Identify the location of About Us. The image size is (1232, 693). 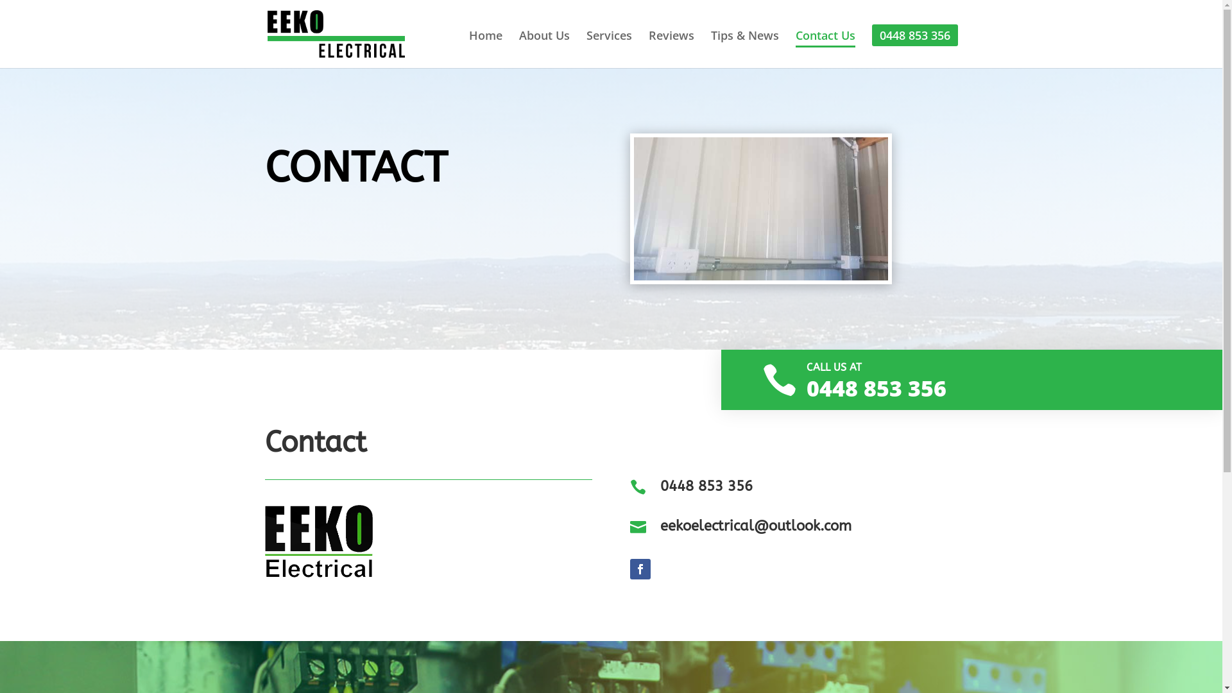
(544, 47).